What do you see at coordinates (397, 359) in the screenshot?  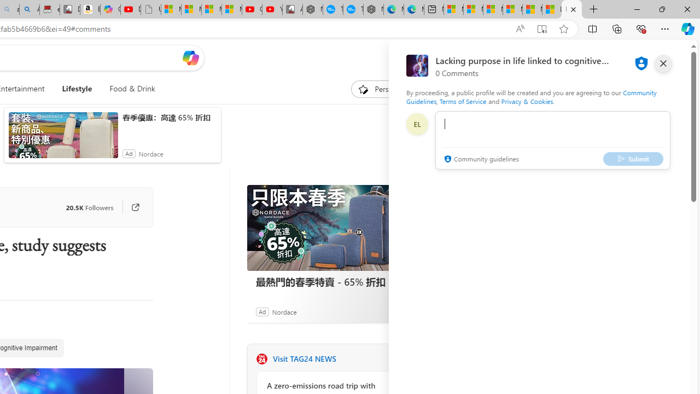 I see `Visit TAG24 NEWS website` at bounding box center [397, 359].